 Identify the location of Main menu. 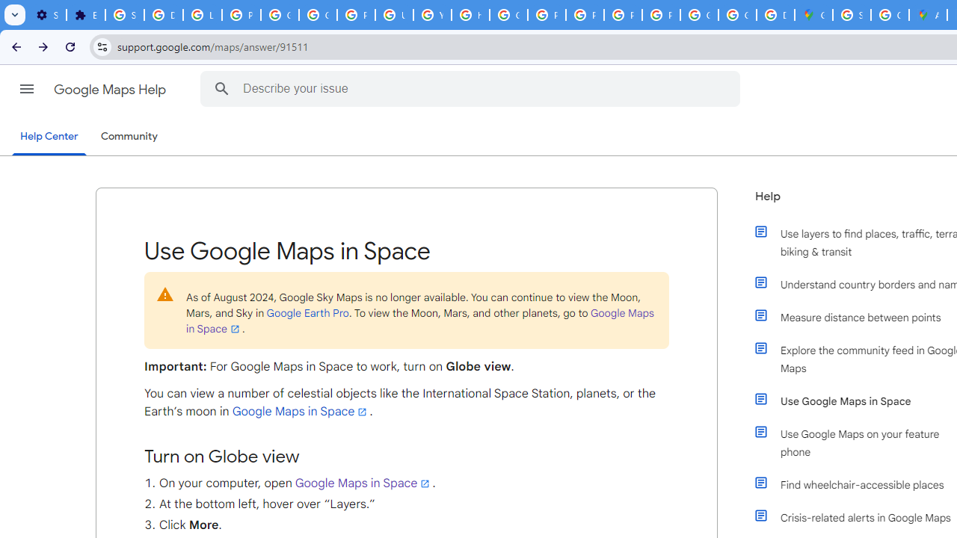
(27, 89).